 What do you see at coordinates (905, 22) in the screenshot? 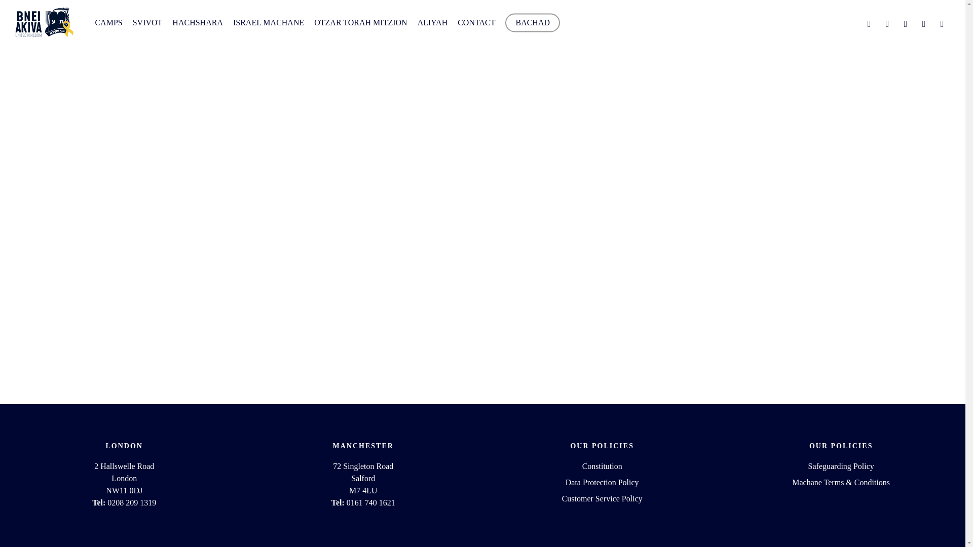
I see `INSTAGRAM` at bounding box center [905, 22].